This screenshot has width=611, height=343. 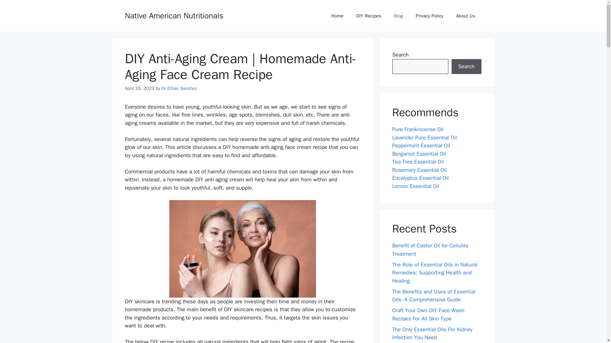 What do you see at coordinates (419, 154) in the screenshot?
I see `Bergamot Essential Oil` at bounding box center [419, 154].